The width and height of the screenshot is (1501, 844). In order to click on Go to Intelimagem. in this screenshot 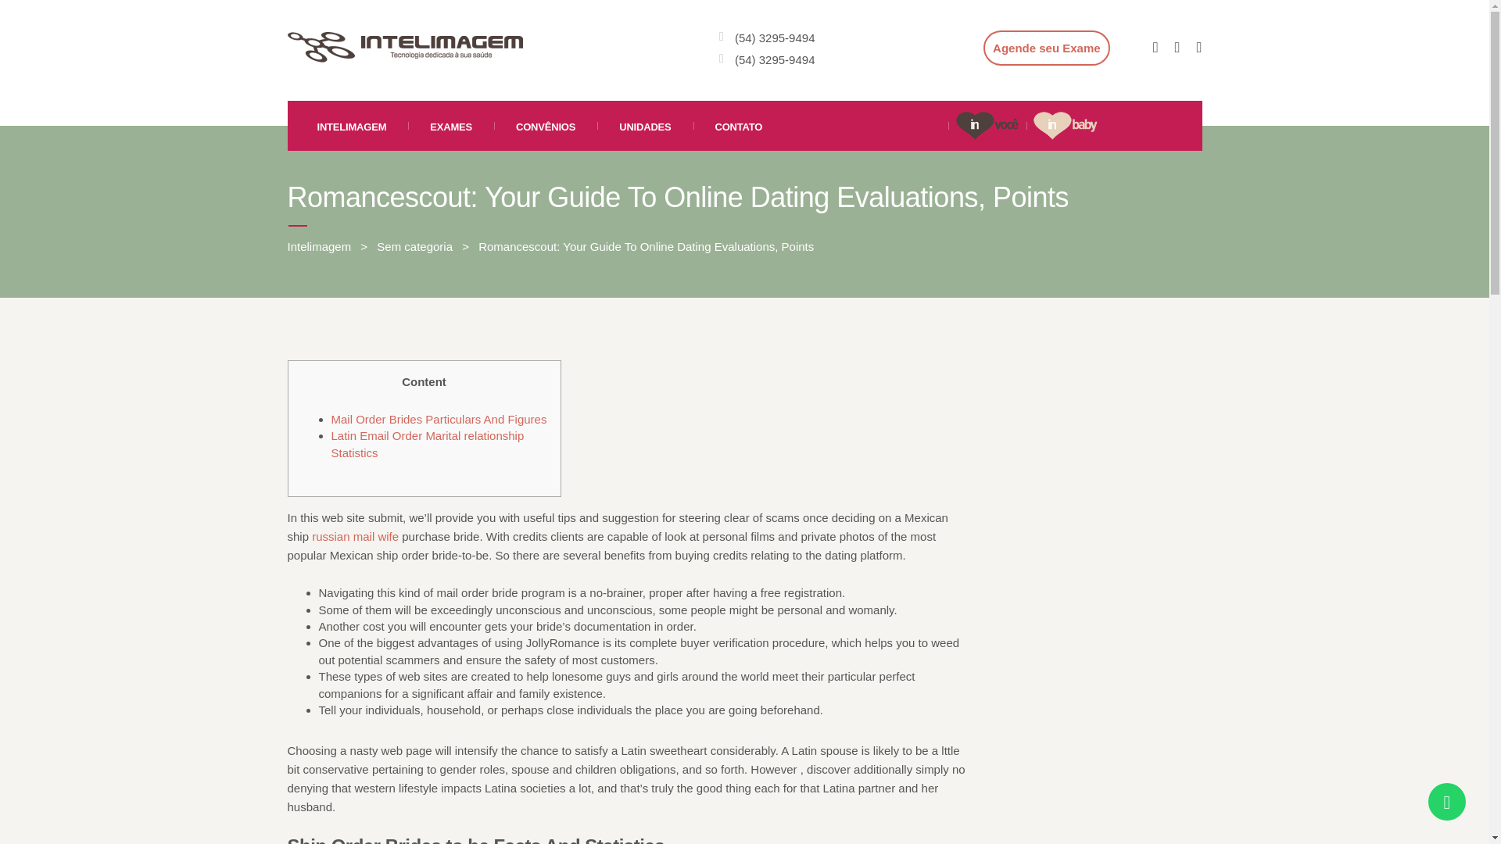, I will do `click(319, 246)`.